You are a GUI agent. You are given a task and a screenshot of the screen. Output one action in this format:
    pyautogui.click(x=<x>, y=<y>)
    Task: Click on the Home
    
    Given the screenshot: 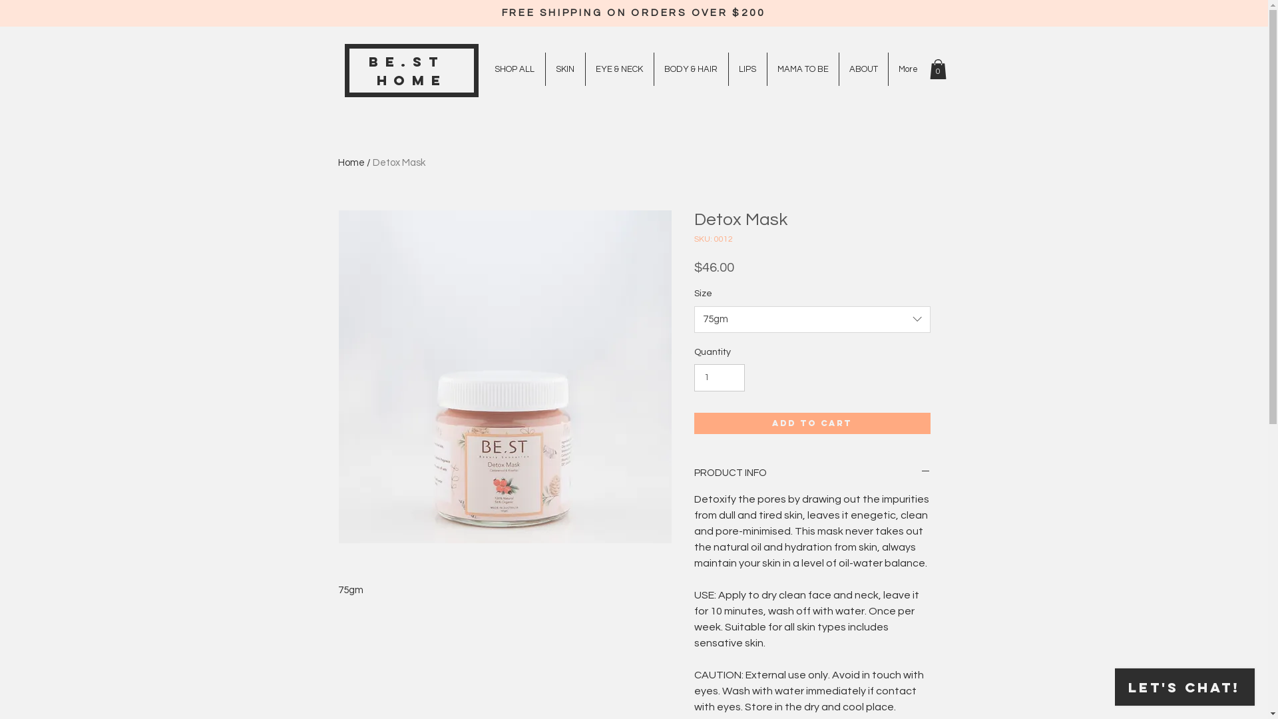 What is the action you would take?
    pyautogui.click(x=351, y=162)
    